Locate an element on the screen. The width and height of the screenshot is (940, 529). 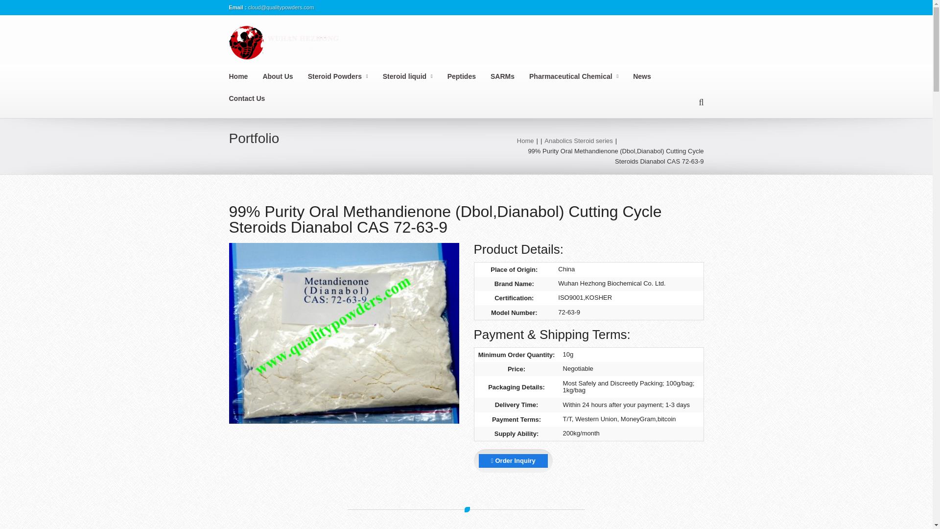
News is located at coordinates (649, 76).